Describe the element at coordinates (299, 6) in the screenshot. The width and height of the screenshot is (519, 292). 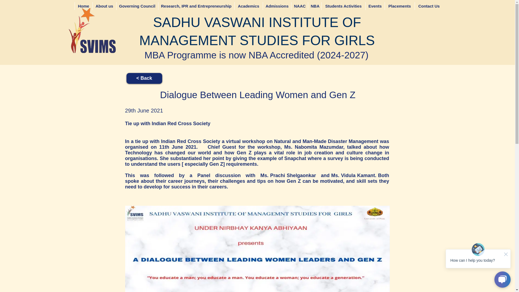
I see `NAAC` at that location.